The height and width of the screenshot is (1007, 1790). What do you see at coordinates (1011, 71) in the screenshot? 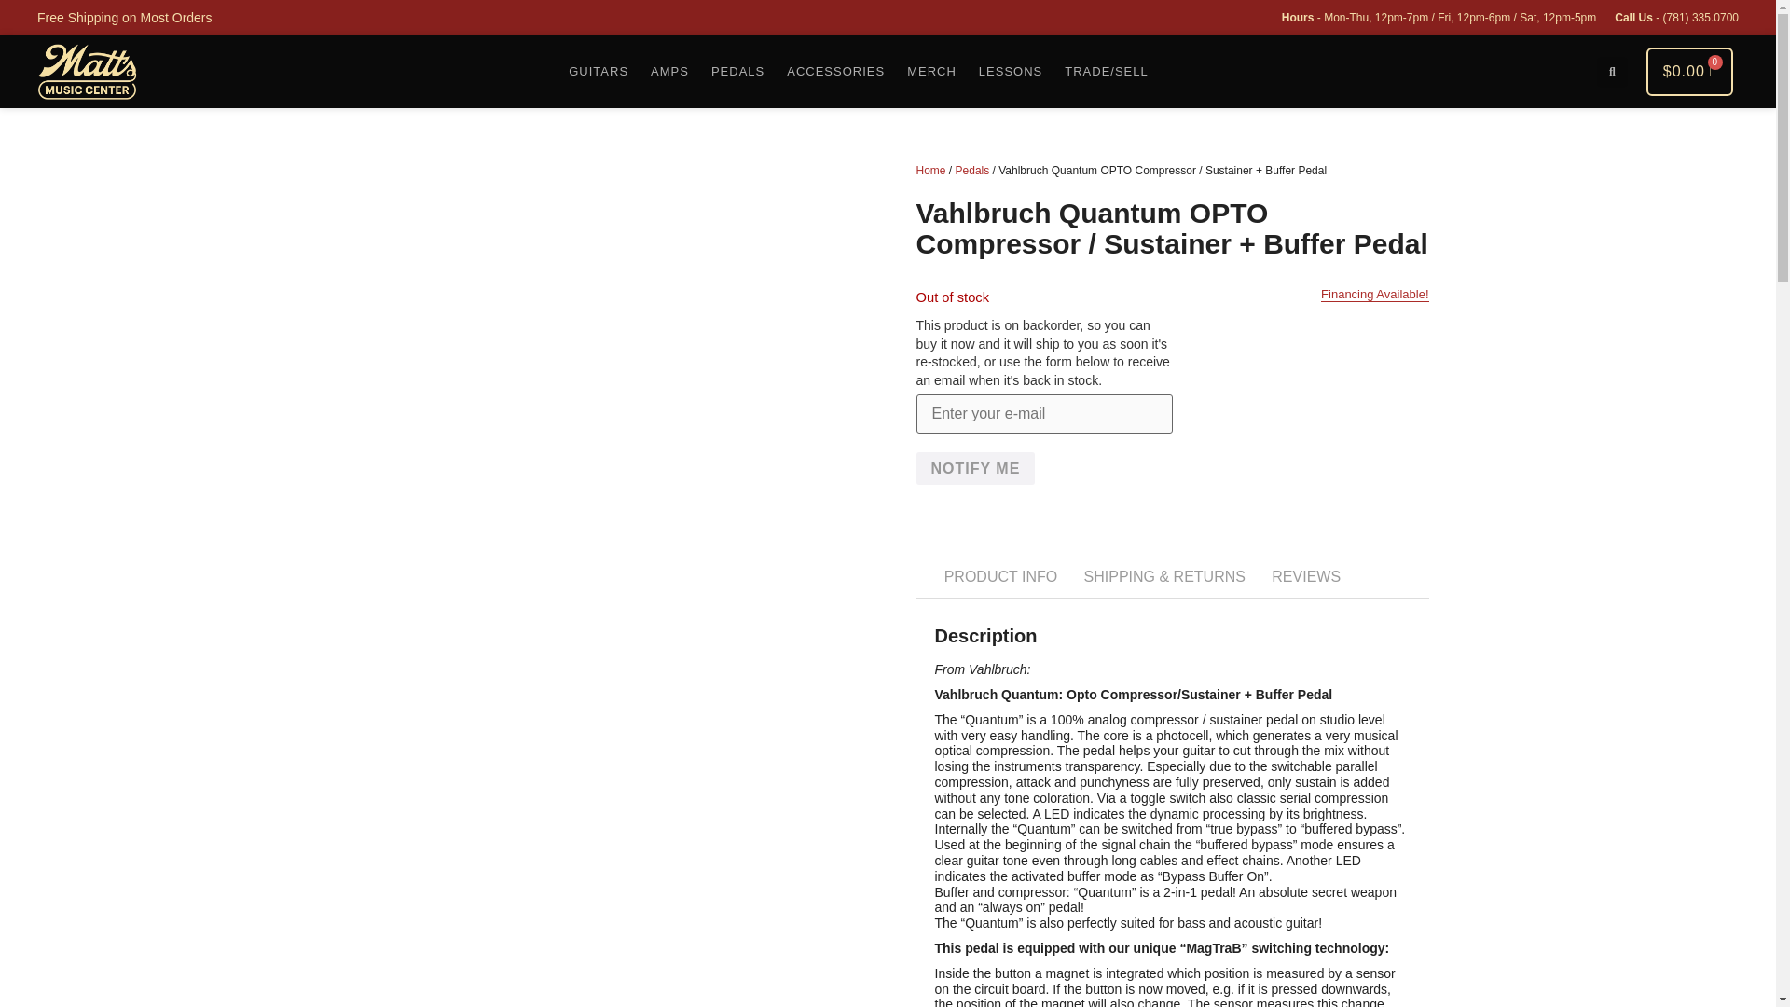
I see `LESSONS` at bounding box center [1011, 71].